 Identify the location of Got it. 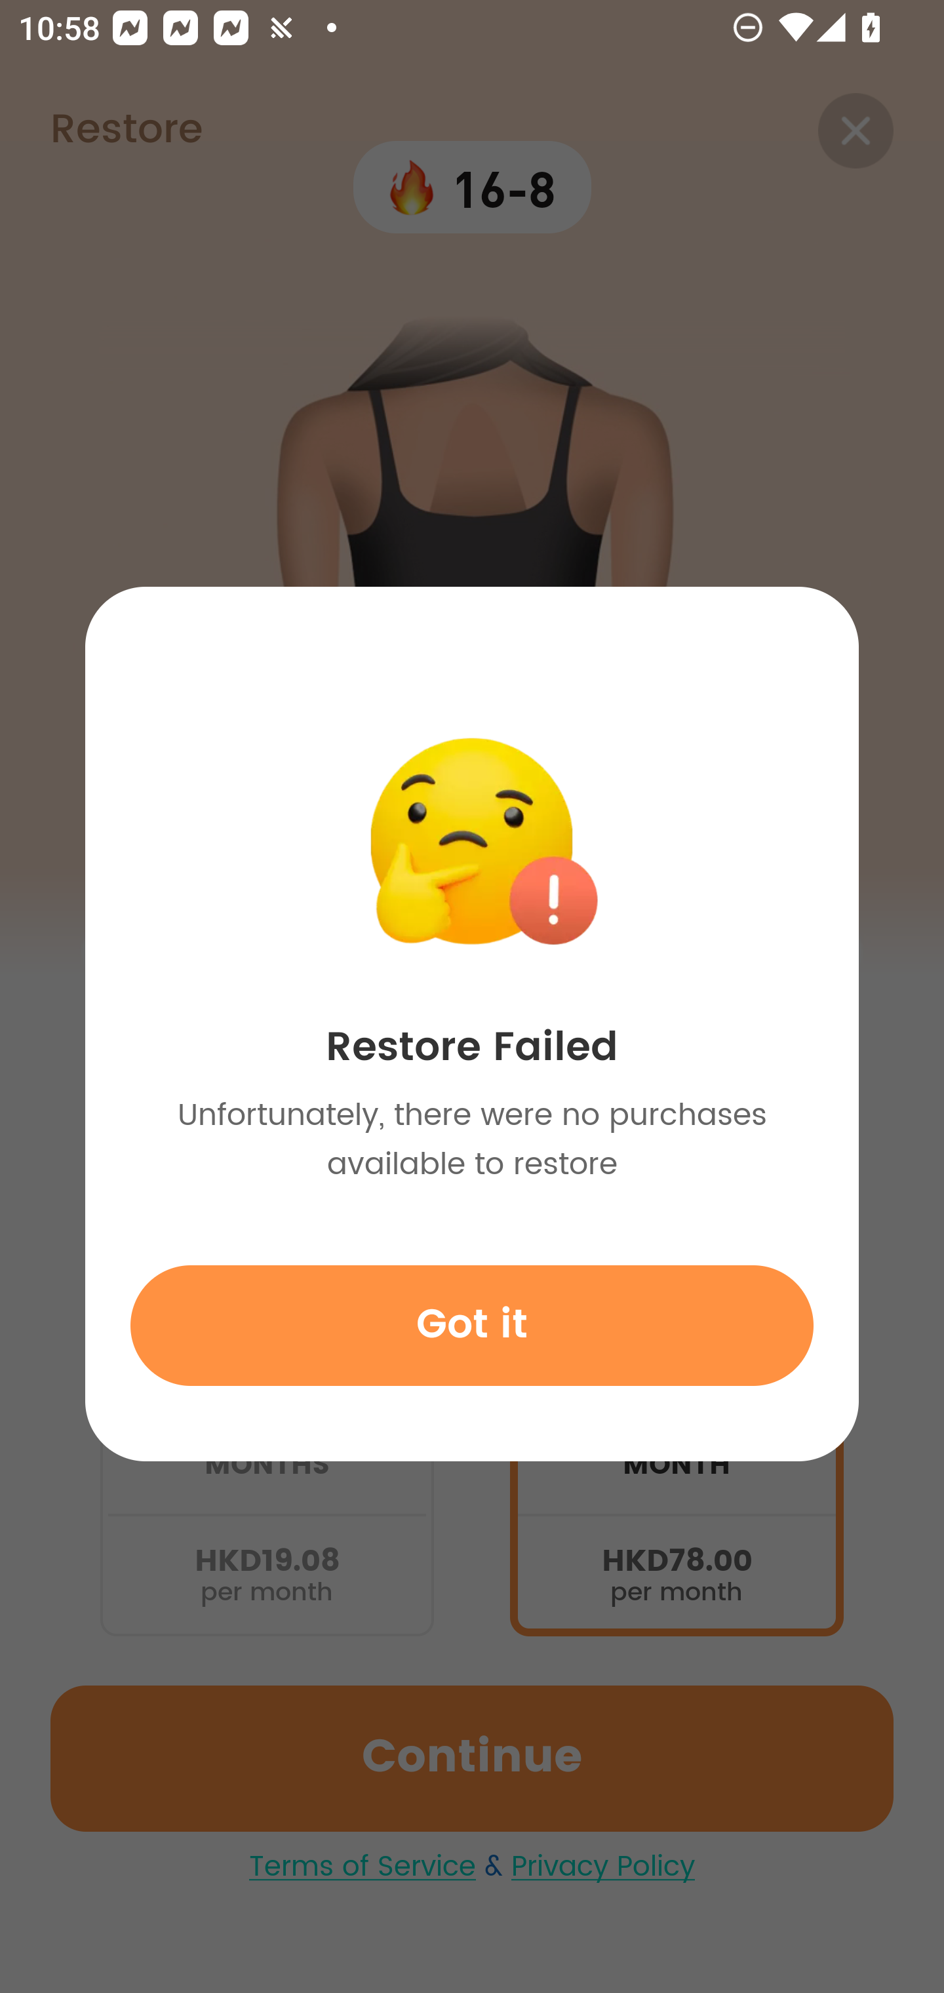
(472, 1325).